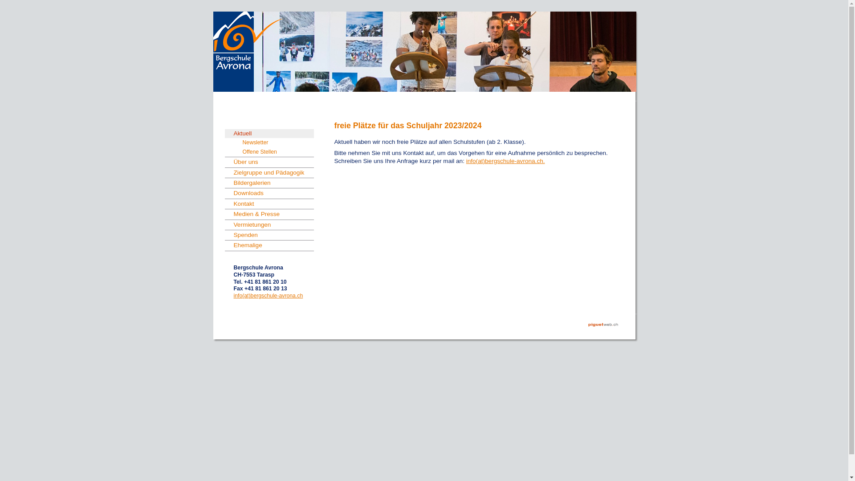 This screenshot has width=855, height=481. I want to click on Newsletter, so click(278, 143).